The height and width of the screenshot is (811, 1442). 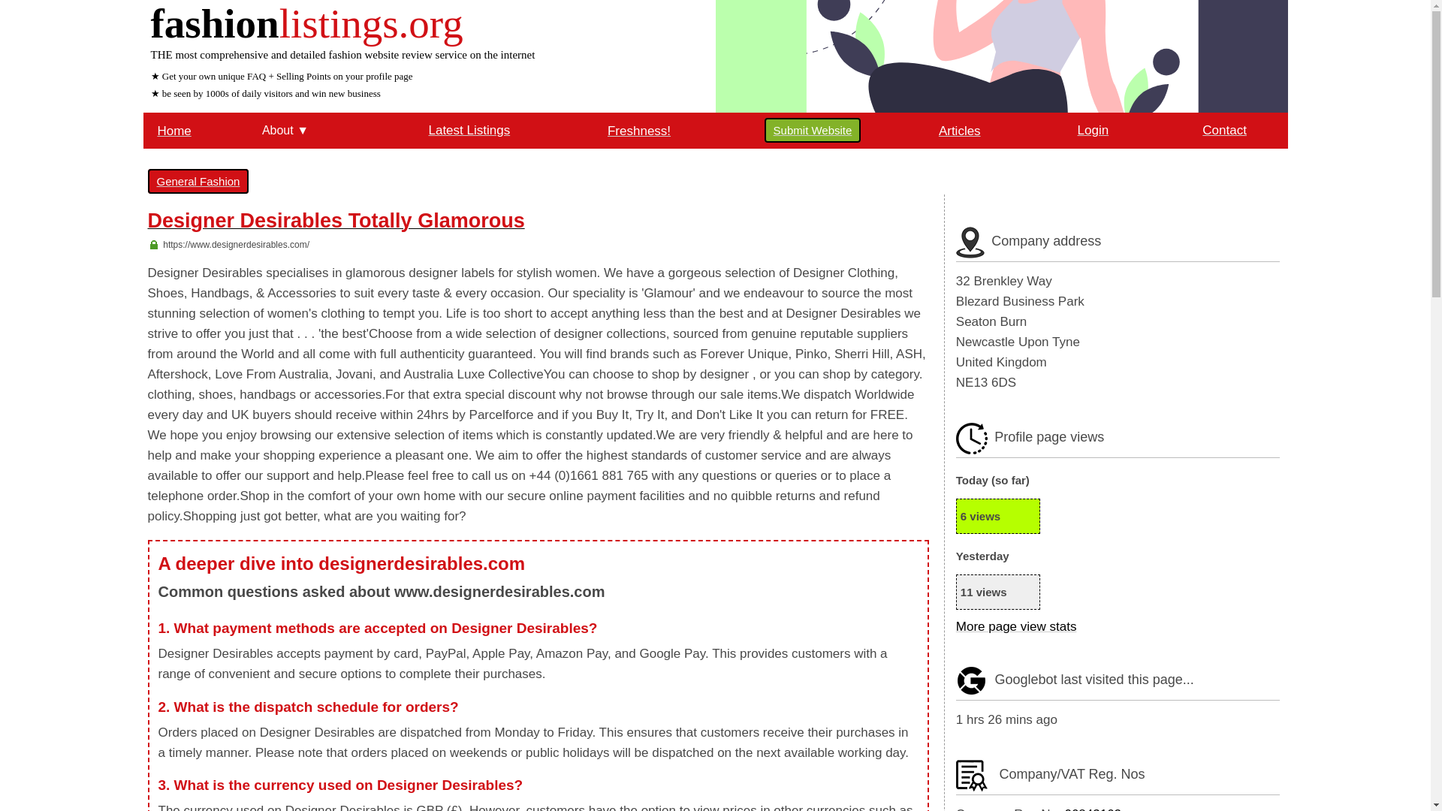 I want to click on Designer Desirables Totally Glamorous, so click(x=335, y=223).